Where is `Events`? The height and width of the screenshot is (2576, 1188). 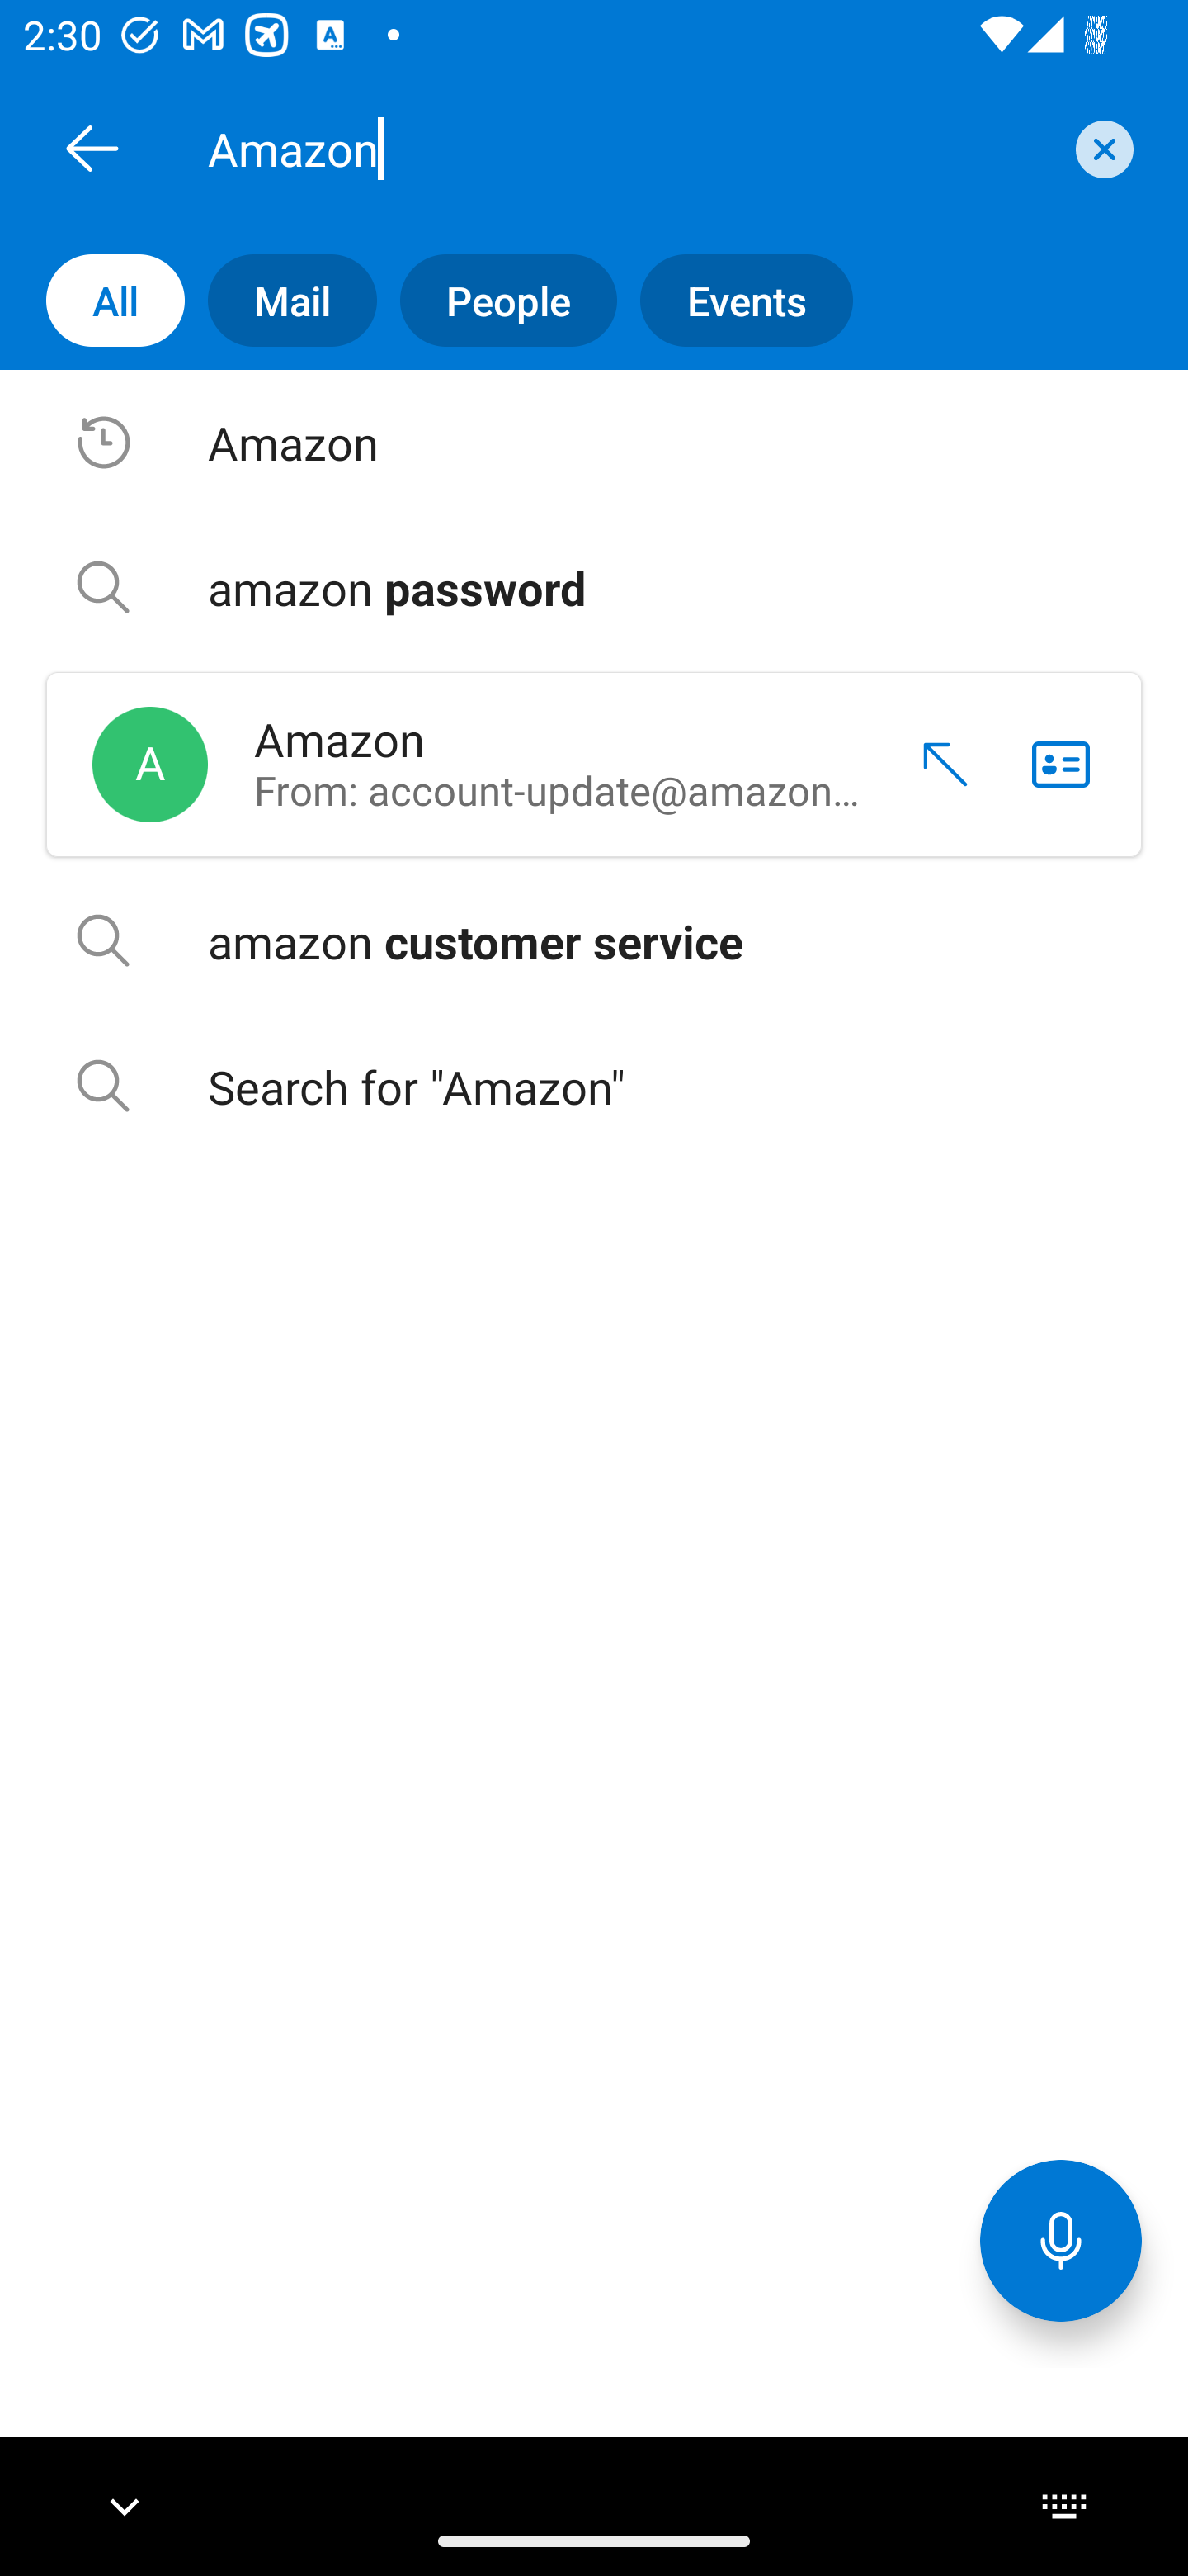
Events is located at coordinates (734, 301).